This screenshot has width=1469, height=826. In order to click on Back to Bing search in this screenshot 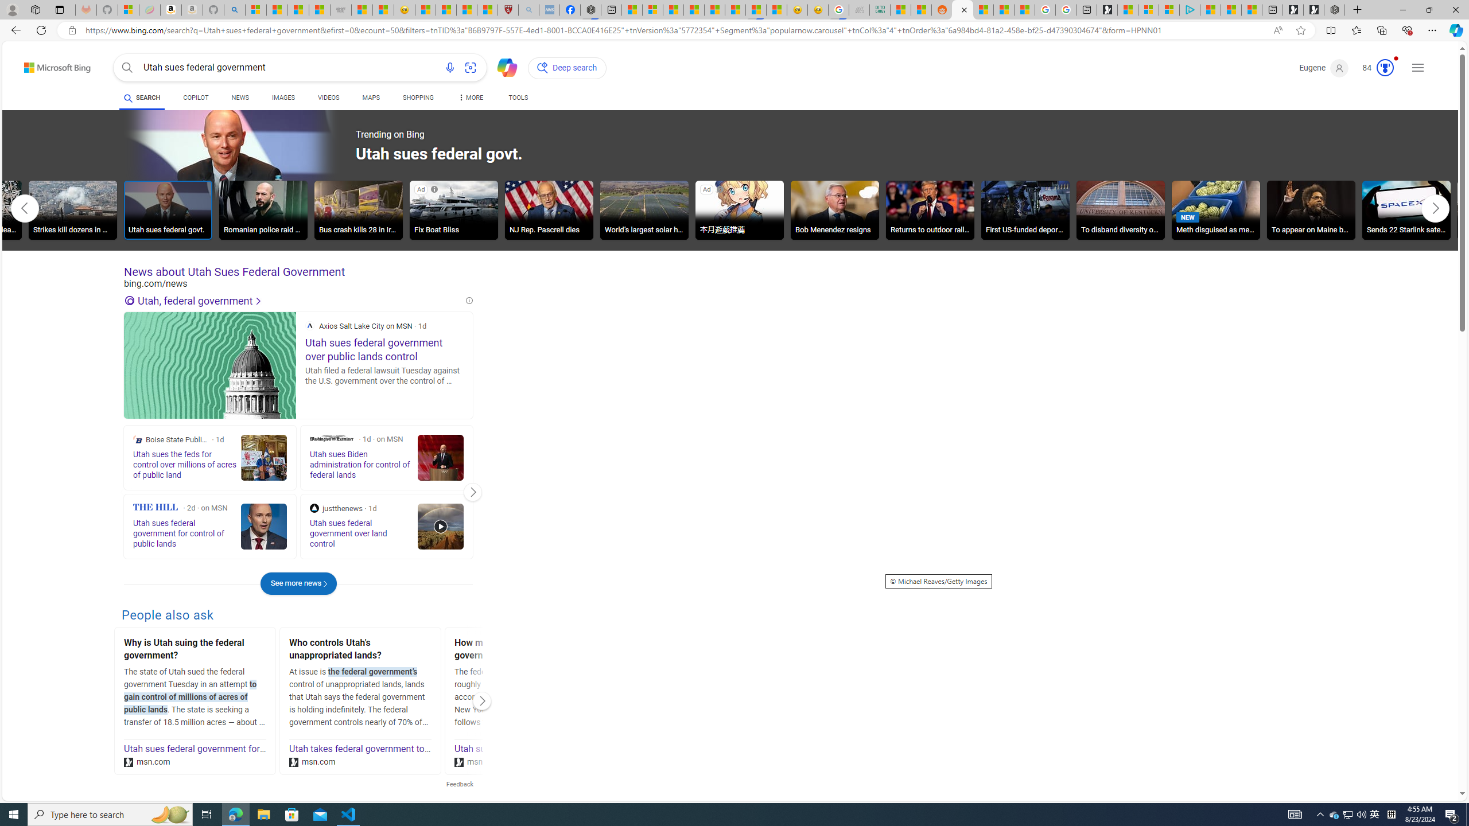, I will do `click(50, 65)`.